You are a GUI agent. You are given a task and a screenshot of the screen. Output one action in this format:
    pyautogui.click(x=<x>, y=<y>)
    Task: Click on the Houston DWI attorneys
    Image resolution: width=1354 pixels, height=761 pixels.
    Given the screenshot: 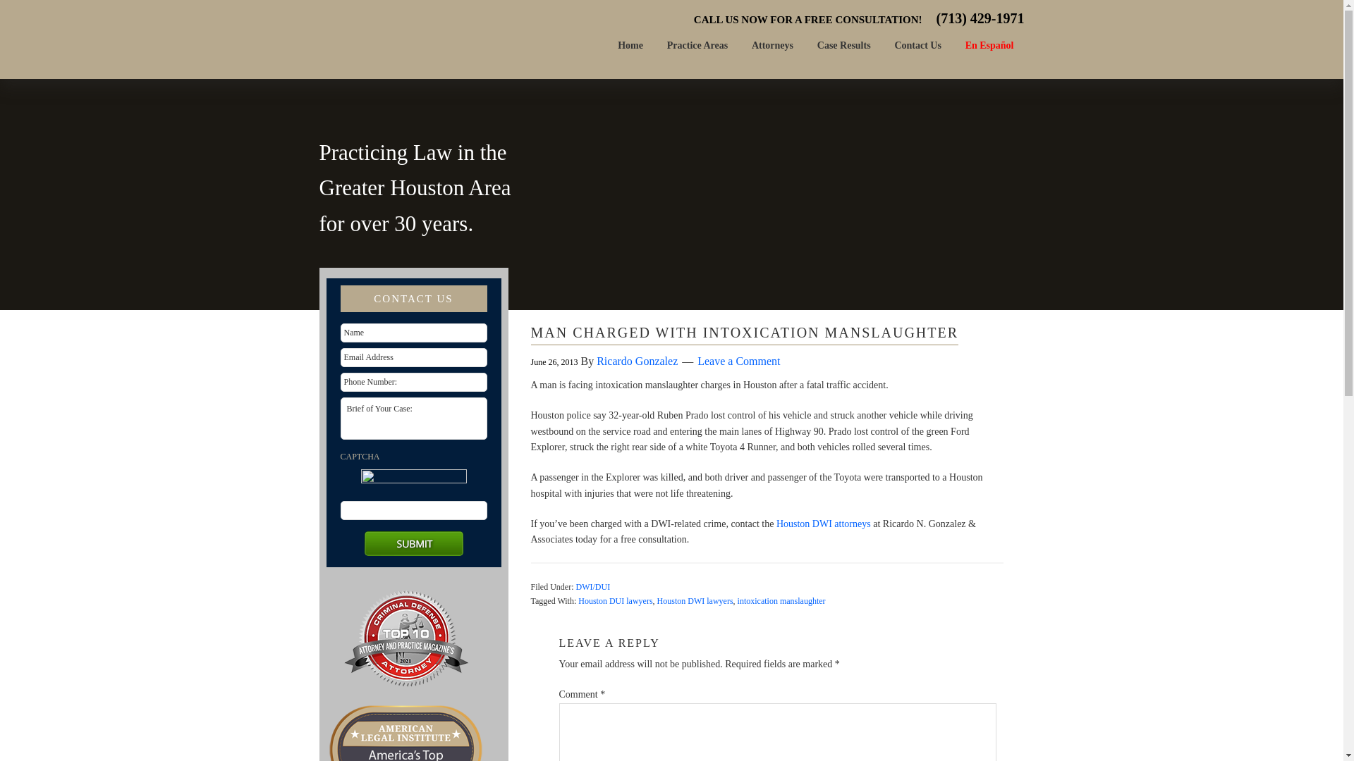 What is the action you would take?
    pyautogui.click(x=823, y=523)
    